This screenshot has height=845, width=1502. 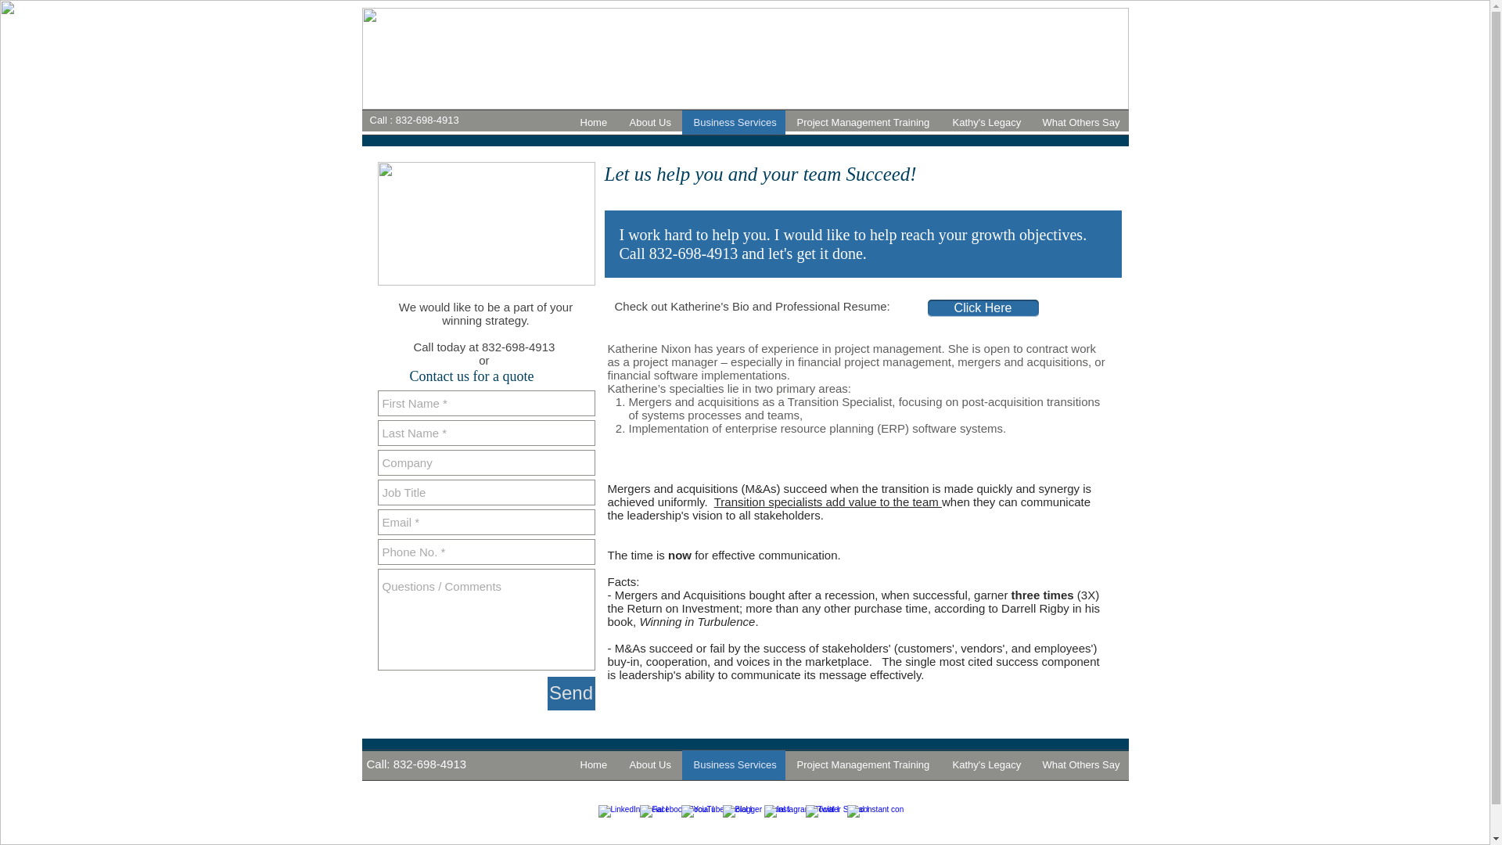 I want to click on Business Services, so click(x=734, y=122).